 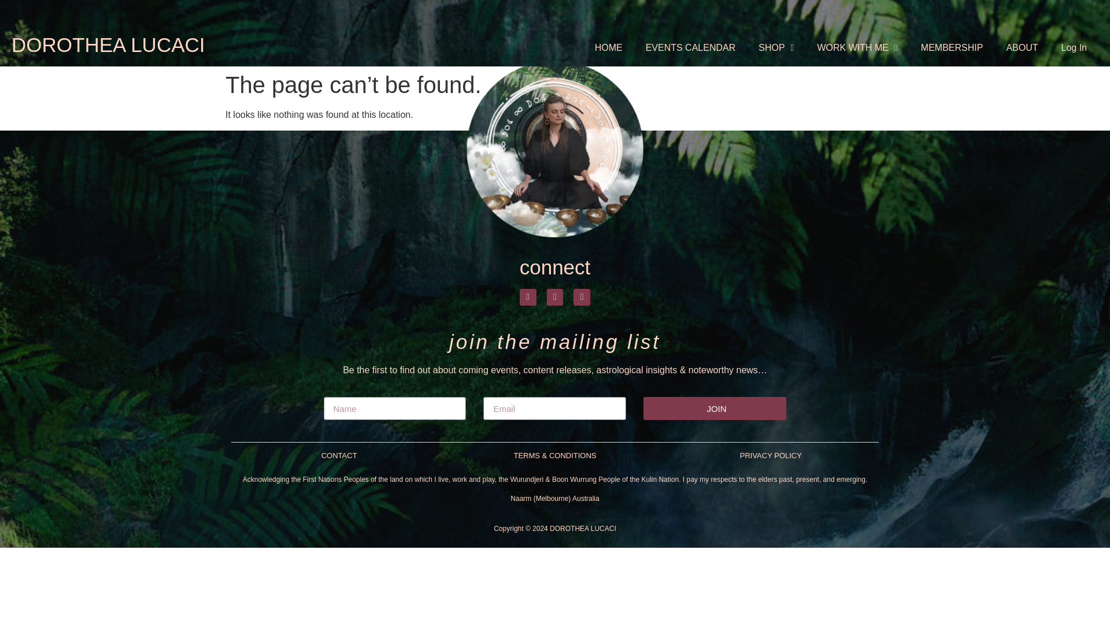 What do you see at coordinates (1074, 47) in the screenshot?
I see `Log In` at bounding box center [1074, 47].